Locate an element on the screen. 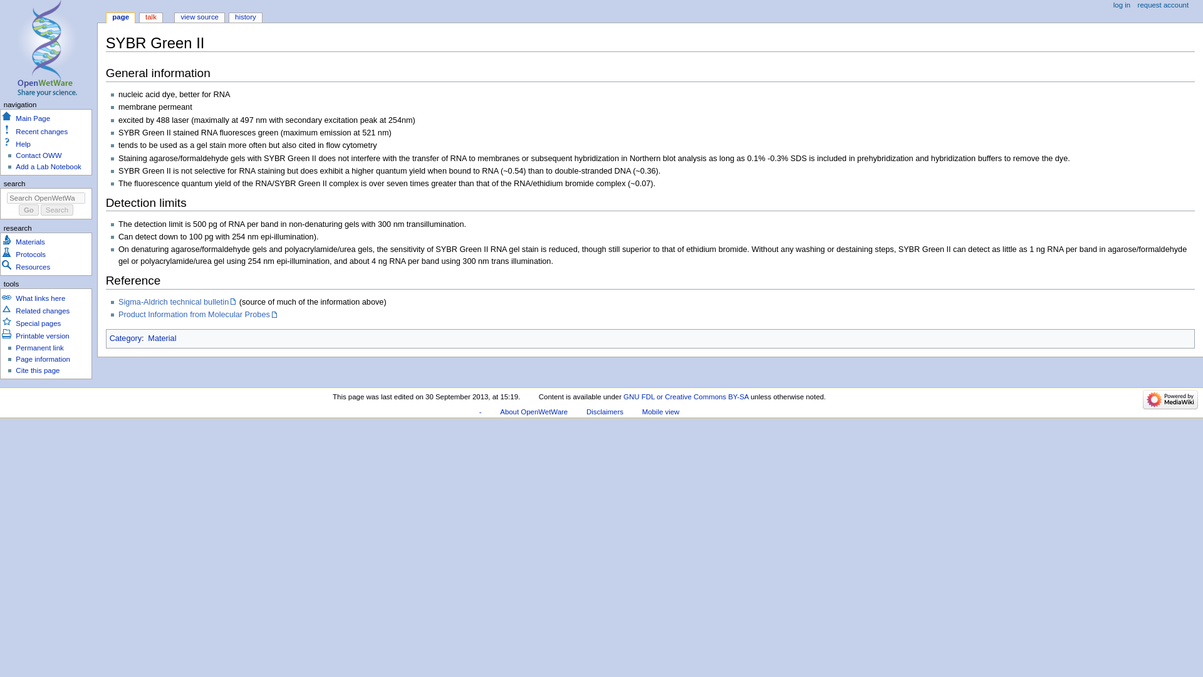 Image resolution: width=1203 pixels, height=677 pixels. page is located at coordinates (120, 18).